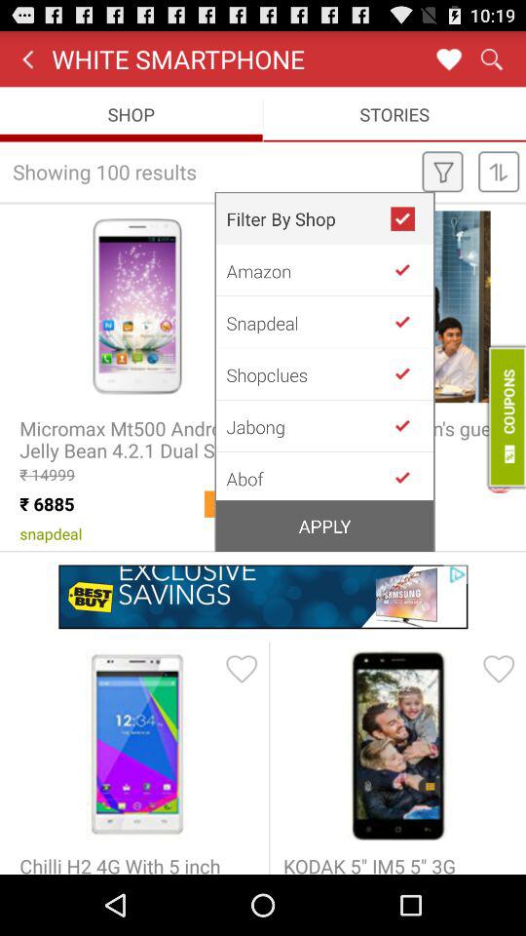 Image resolution: width=526 pixels, height=936 pixels. What do you see at coordinates (411, 218) in the screenshot?
I see `a clickable box that shows a checkmark in red when you filter a search request` at bounding box center [411, 218].